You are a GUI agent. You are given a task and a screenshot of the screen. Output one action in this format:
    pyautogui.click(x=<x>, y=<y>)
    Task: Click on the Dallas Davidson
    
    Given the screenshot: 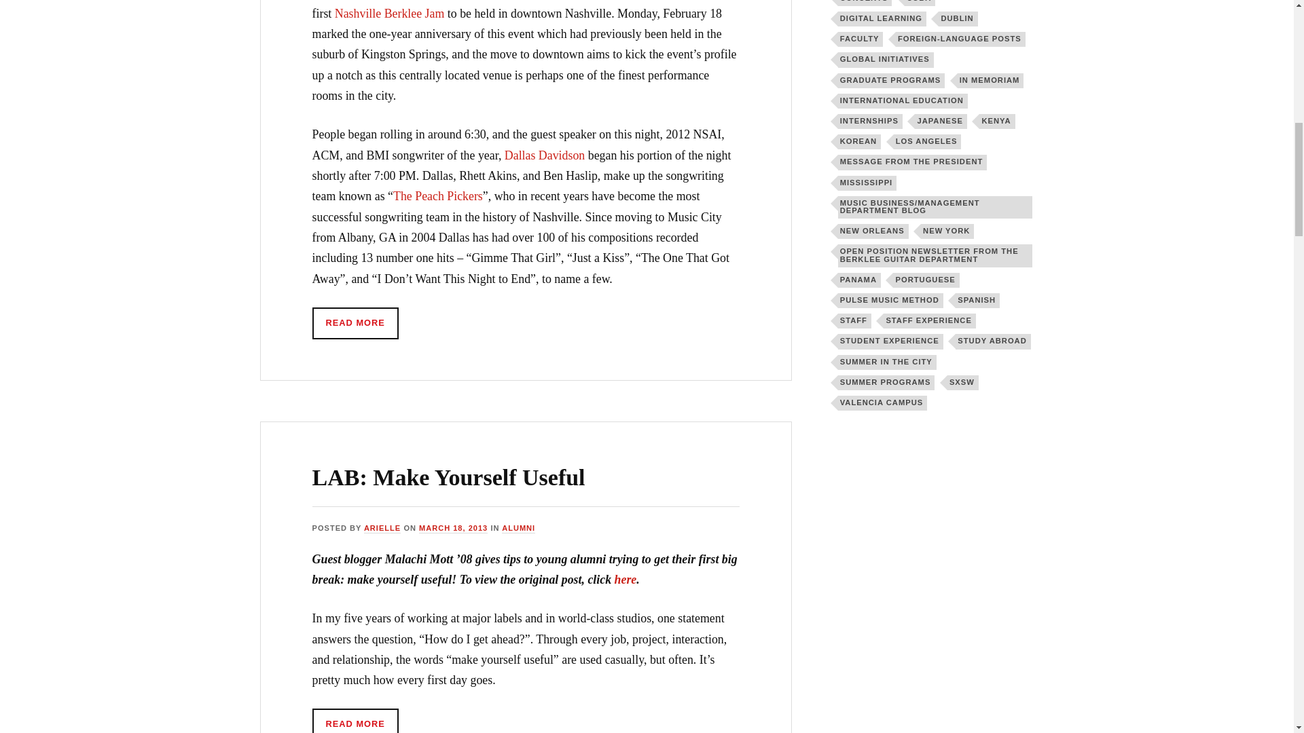 What is the action you would take?
    pyautogui.click(x=546, y=155)
    